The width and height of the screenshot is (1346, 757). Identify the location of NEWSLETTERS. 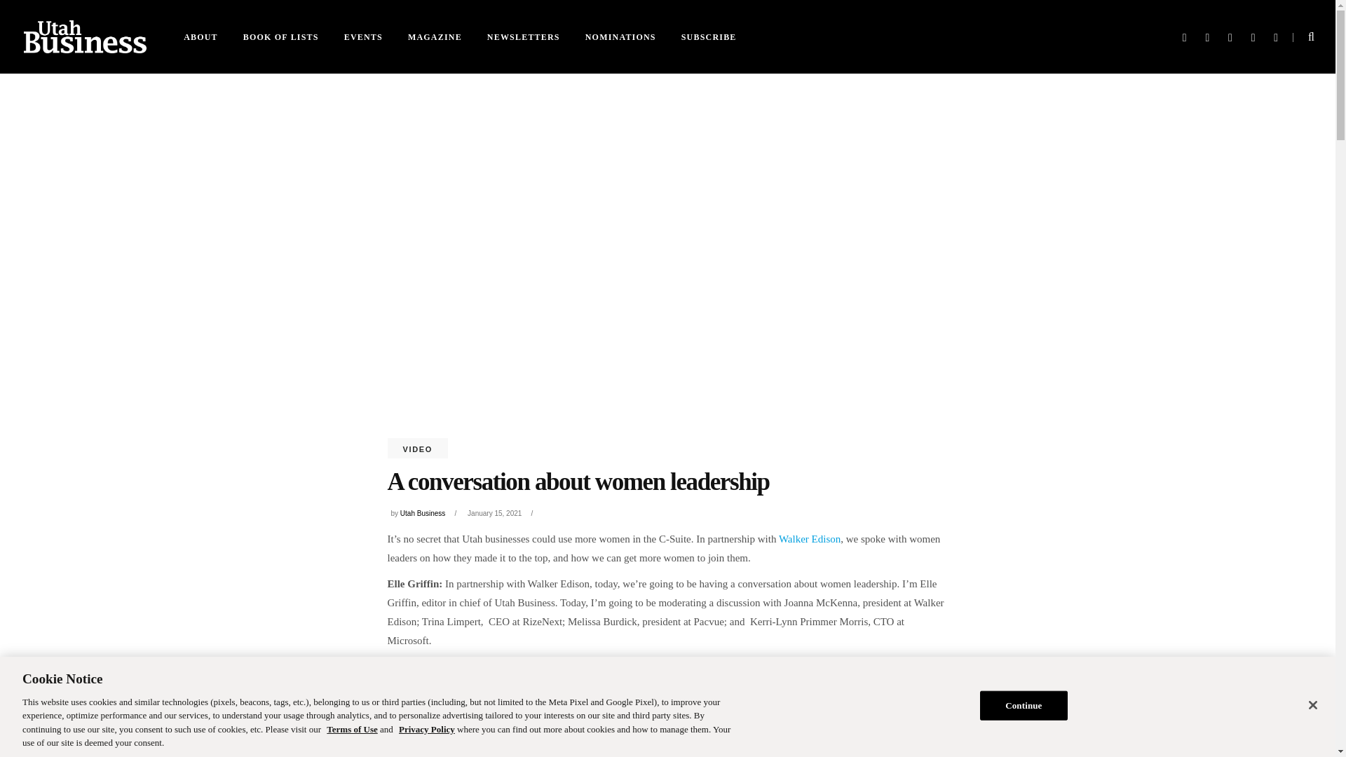
(524, 36).